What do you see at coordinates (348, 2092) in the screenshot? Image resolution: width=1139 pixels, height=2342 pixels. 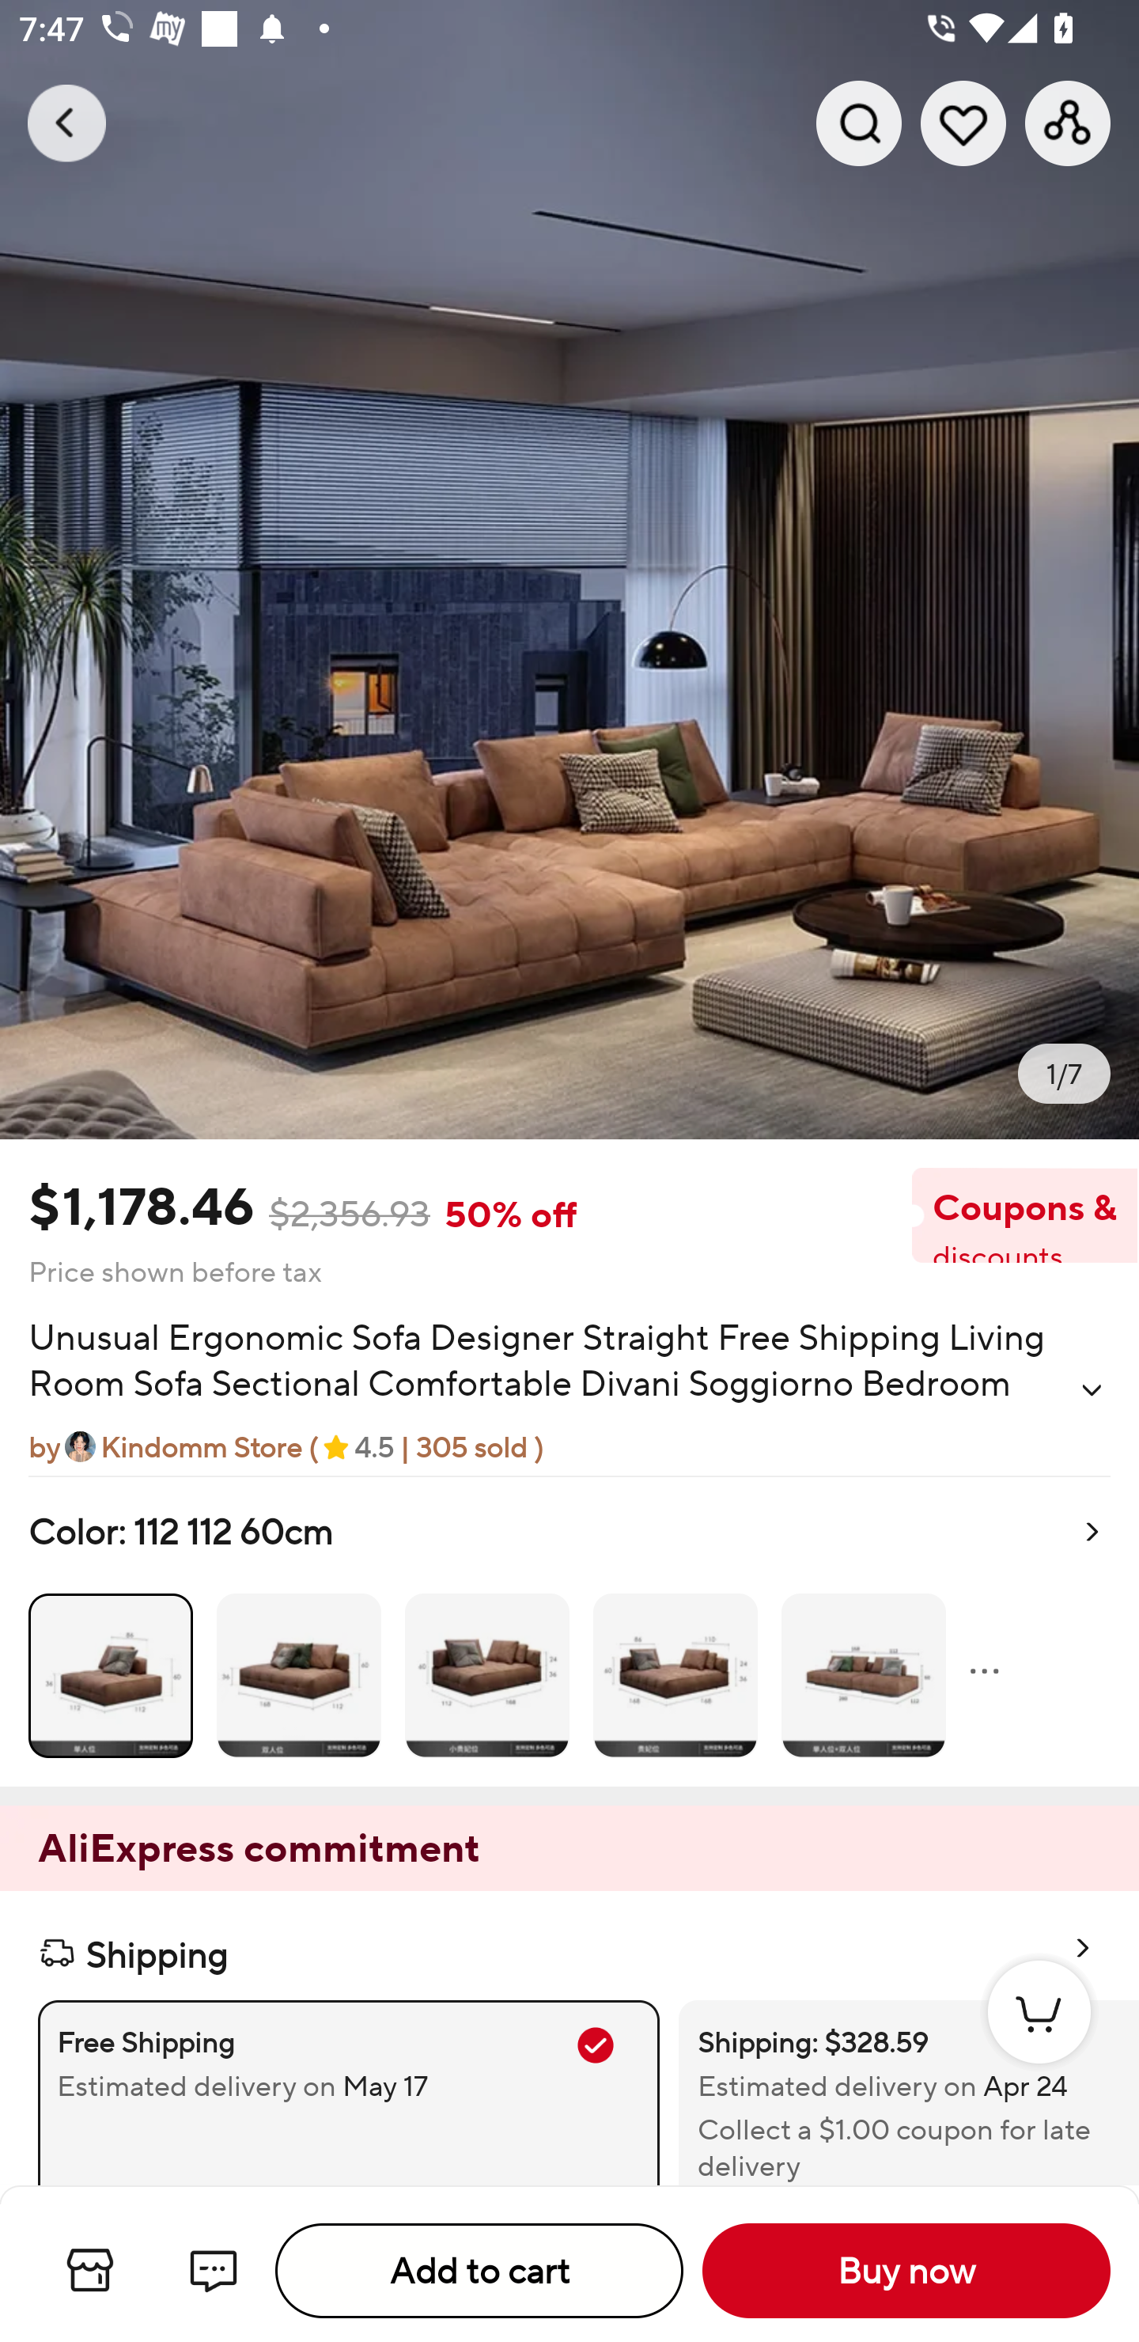 I see `Free Shipping  Estimated delivery on May 17 ` at bounding box center [348, 2092].